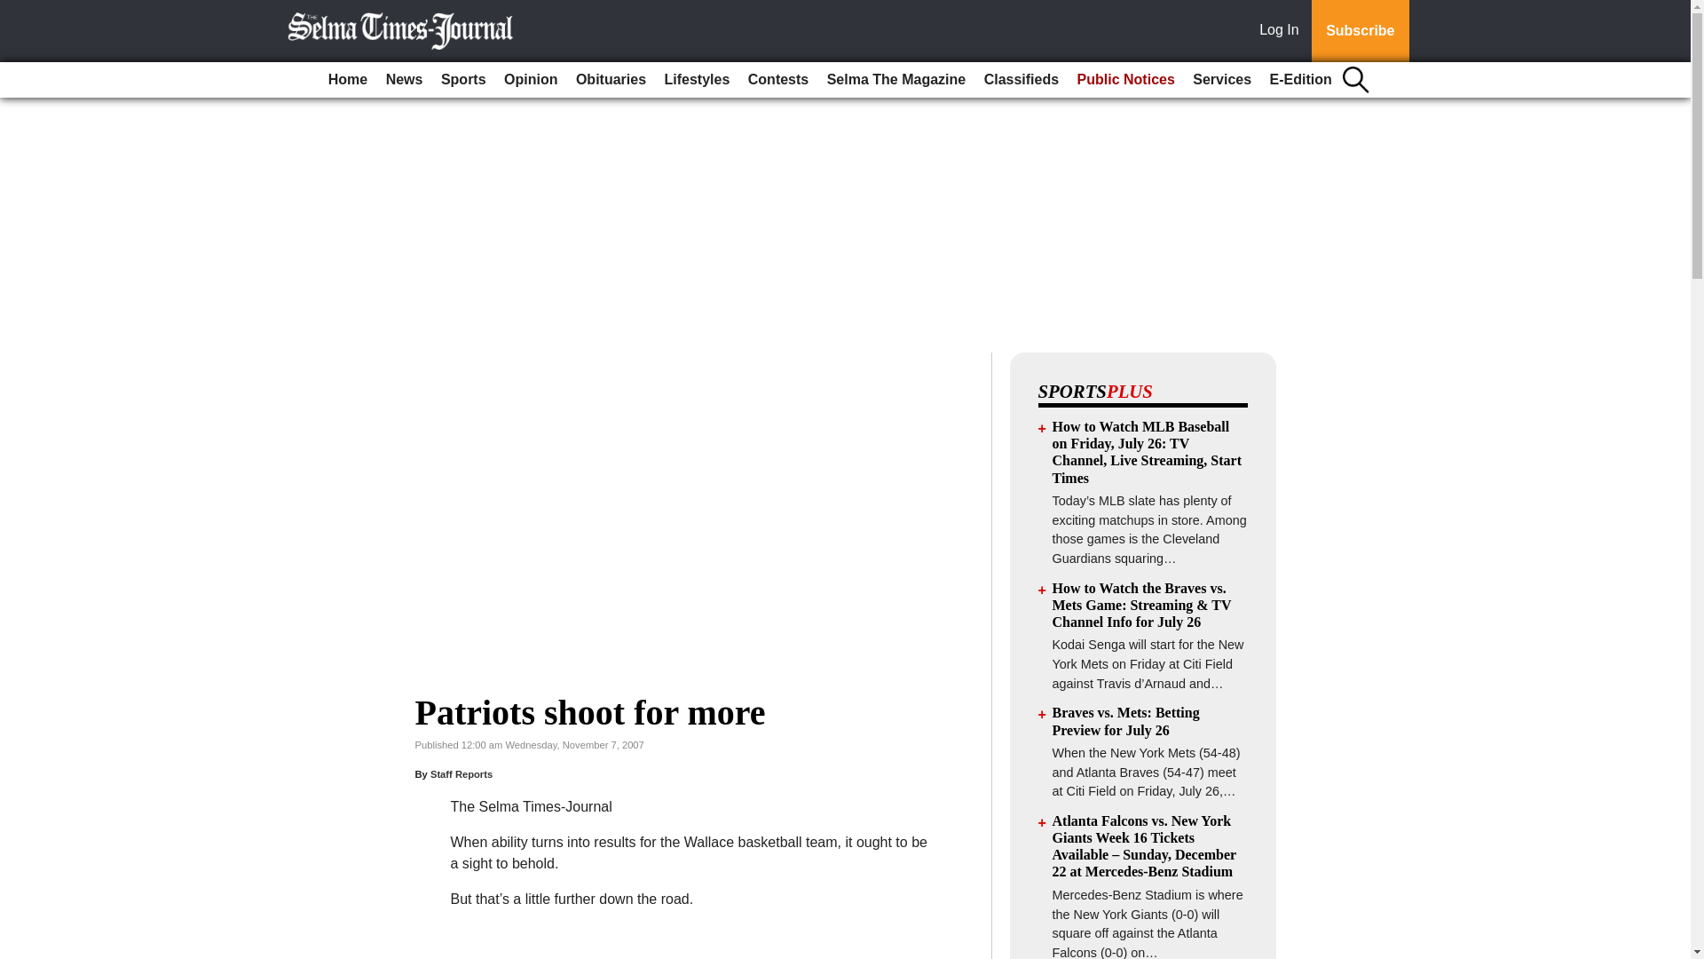  Describe the element at coordinates (896, 80) in the screenshot. I see `Selma The Magazine` at that location.